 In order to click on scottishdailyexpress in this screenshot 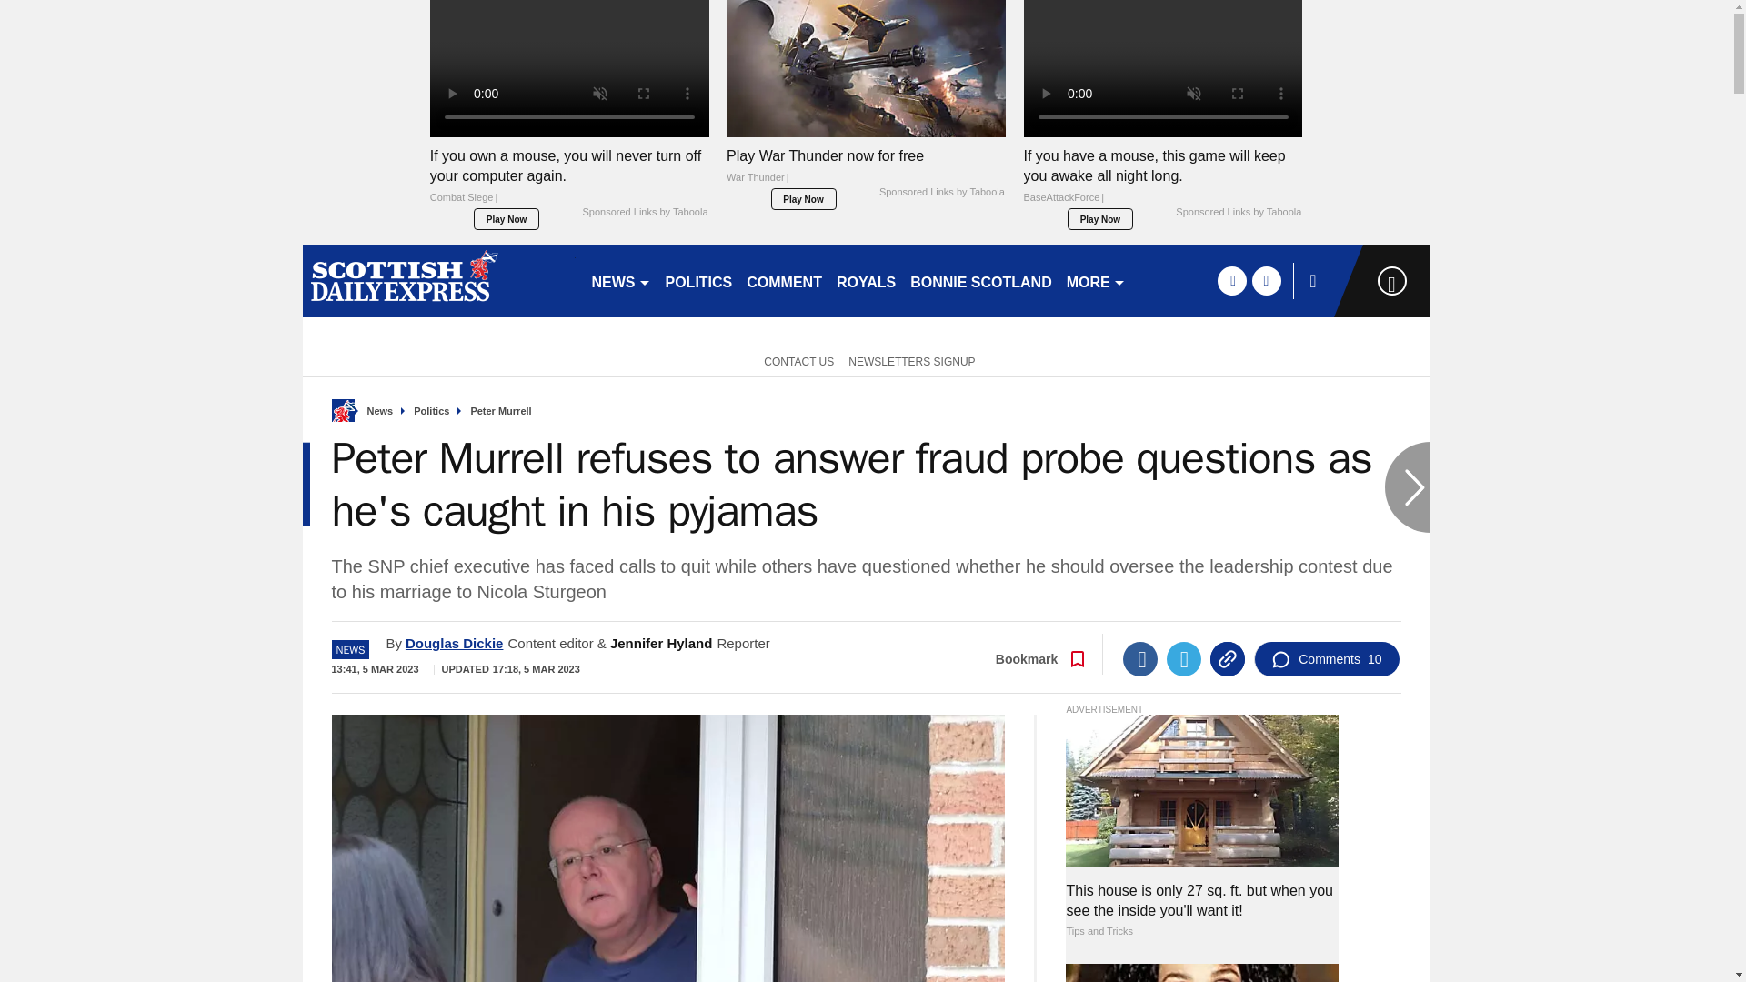, I will do `click(438, 280)`.